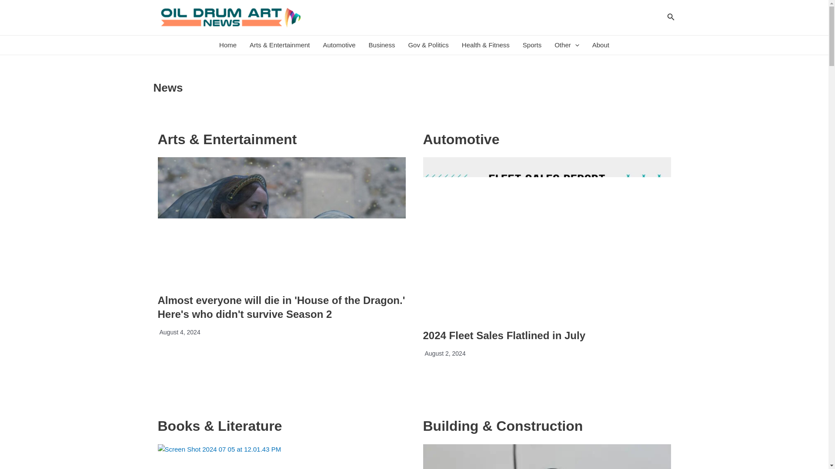  What do you see at coordinates (228, 45) in the screenshot?
I see `Home` at bounding box center [228, 45].